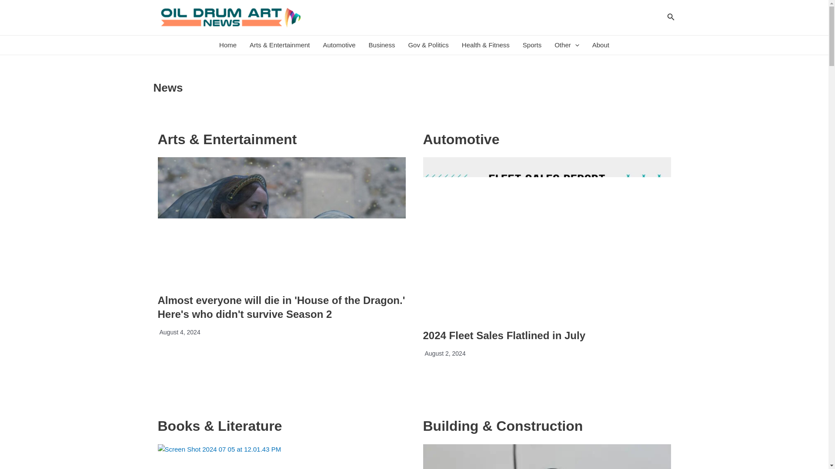  What do you see at coordinates (228, 45) in the screenshot?
I see `Home` at bounding box center [228, 45].